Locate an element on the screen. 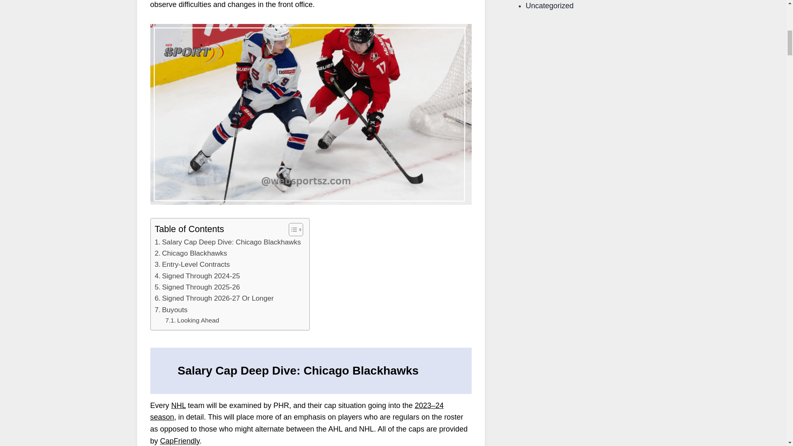 The width and height of the screenshot is (793, 446). Salary Cap Deep Dive: Chicago Blackhawks is located at coordinates (227, 242).